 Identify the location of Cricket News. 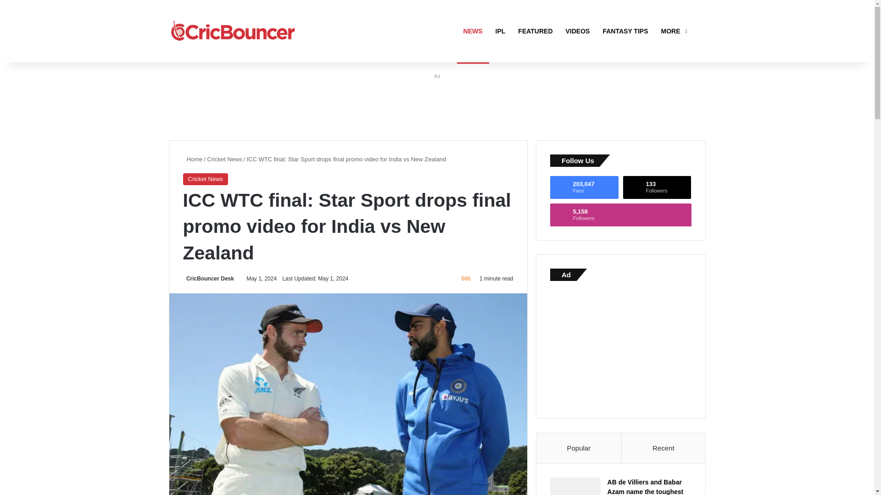
(225, 159).